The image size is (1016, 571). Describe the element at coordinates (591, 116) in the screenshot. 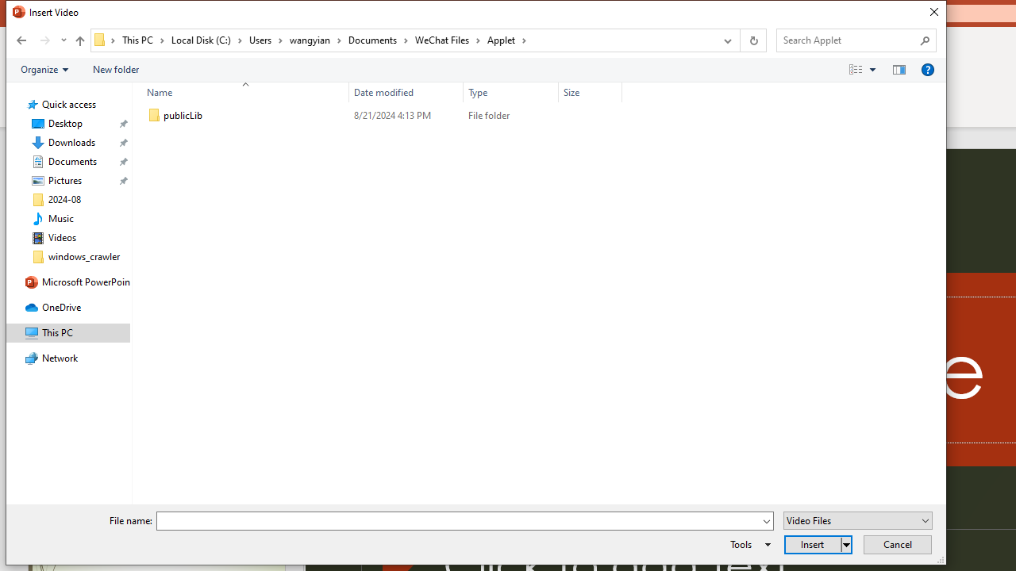

I see `Size` at that location.